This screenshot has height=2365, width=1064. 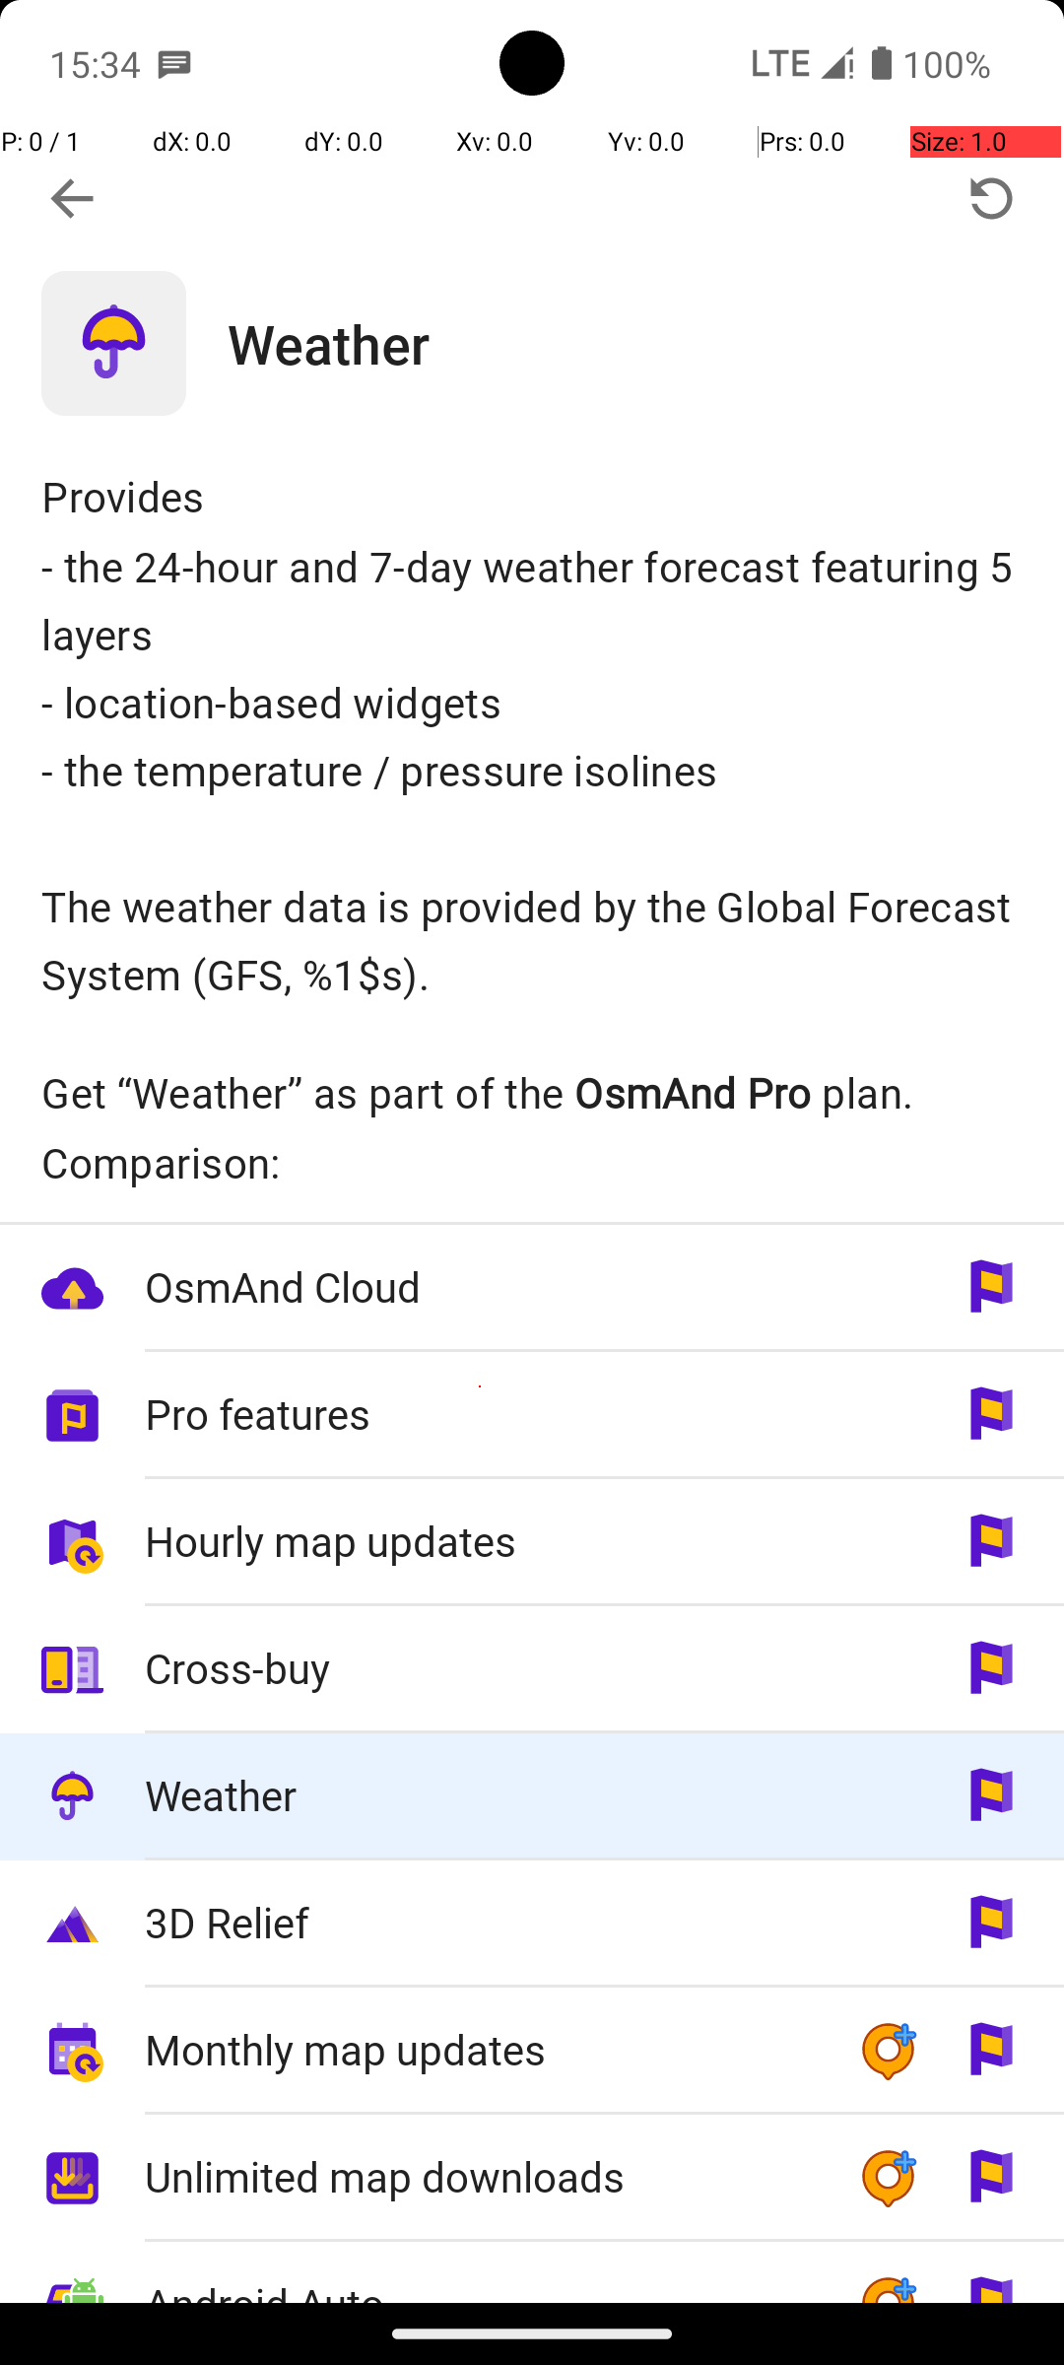 I want to click on Pro features, so click(x=481, y=1413).